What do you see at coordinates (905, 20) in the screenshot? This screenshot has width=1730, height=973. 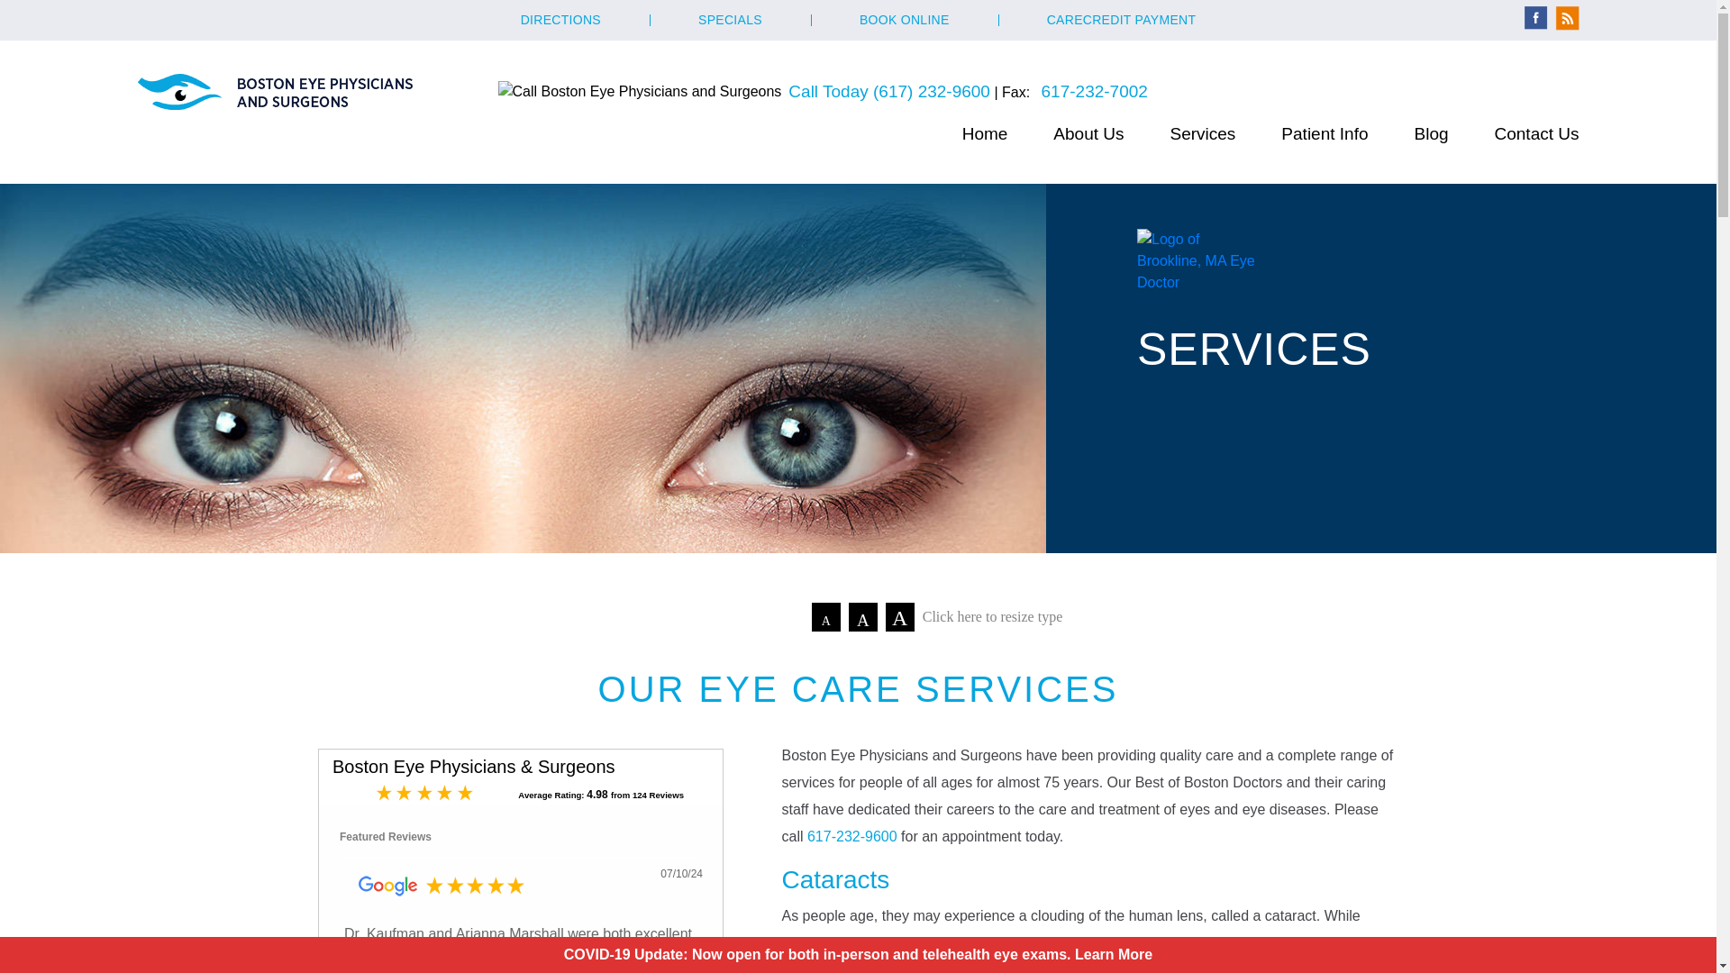 I see `BOOK ONLINE` at bounding box center [905, 20].